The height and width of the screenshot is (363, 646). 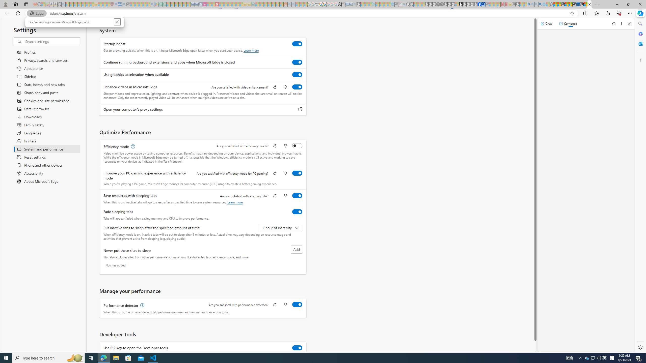 I want to click on Enhance videos in Microsoft Edge, so click(x=587, y=358).